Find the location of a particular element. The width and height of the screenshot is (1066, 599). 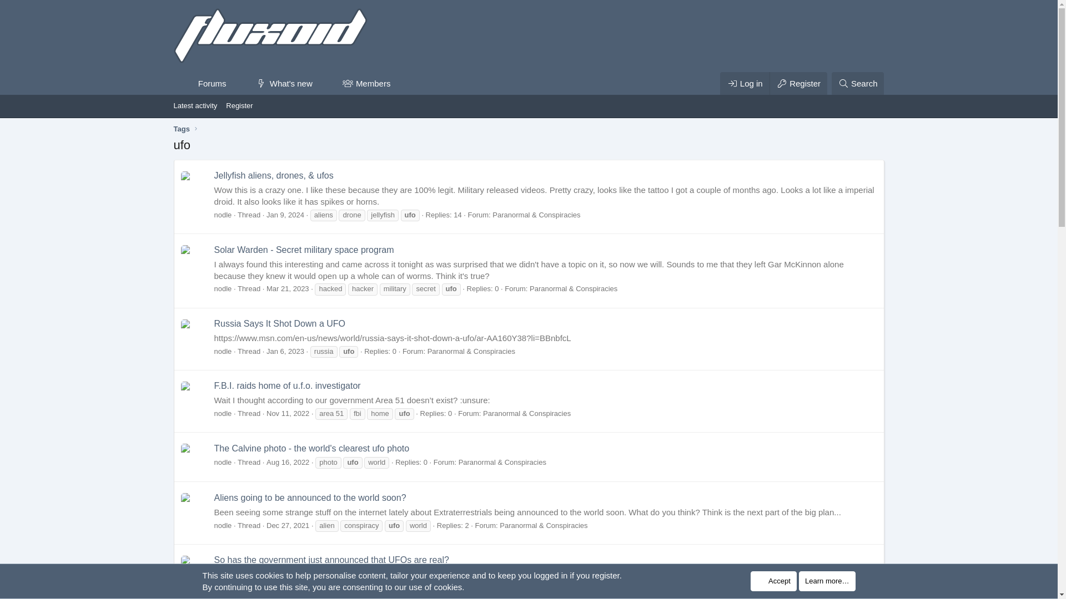

nodle is located at coordinates (223, 288).